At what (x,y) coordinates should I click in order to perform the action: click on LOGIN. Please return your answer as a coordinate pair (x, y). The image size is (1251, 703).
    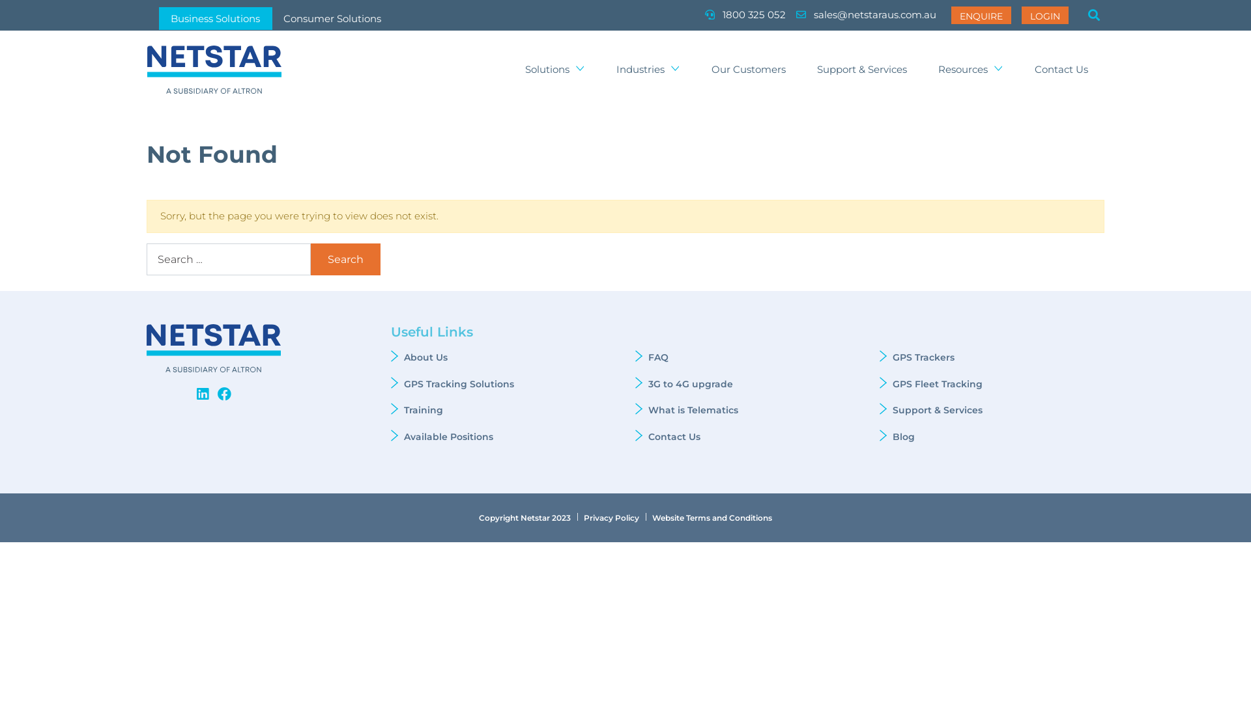
    Looking at the image, I should click on (1045, 15).